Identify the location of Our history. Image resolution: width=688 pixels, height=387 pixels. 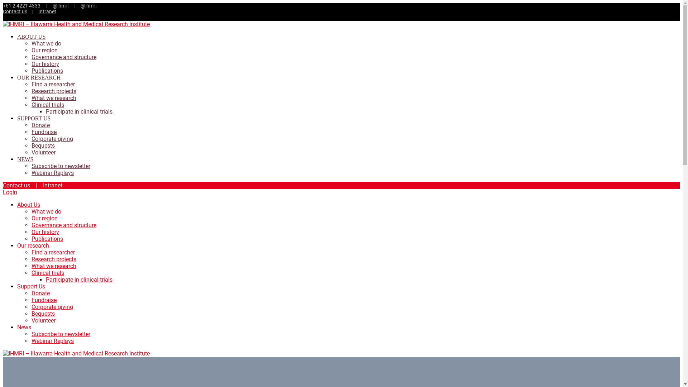
(45, 232).